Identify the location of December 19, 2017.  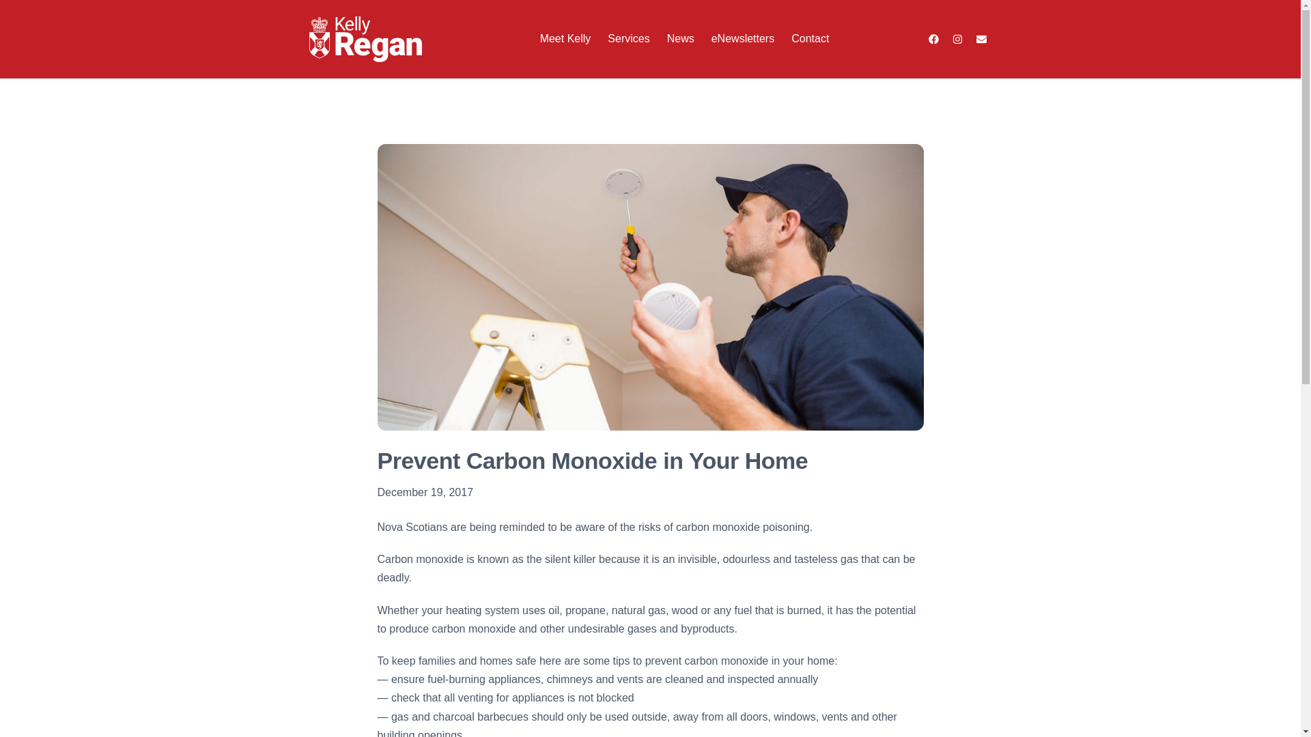
(425, 493).